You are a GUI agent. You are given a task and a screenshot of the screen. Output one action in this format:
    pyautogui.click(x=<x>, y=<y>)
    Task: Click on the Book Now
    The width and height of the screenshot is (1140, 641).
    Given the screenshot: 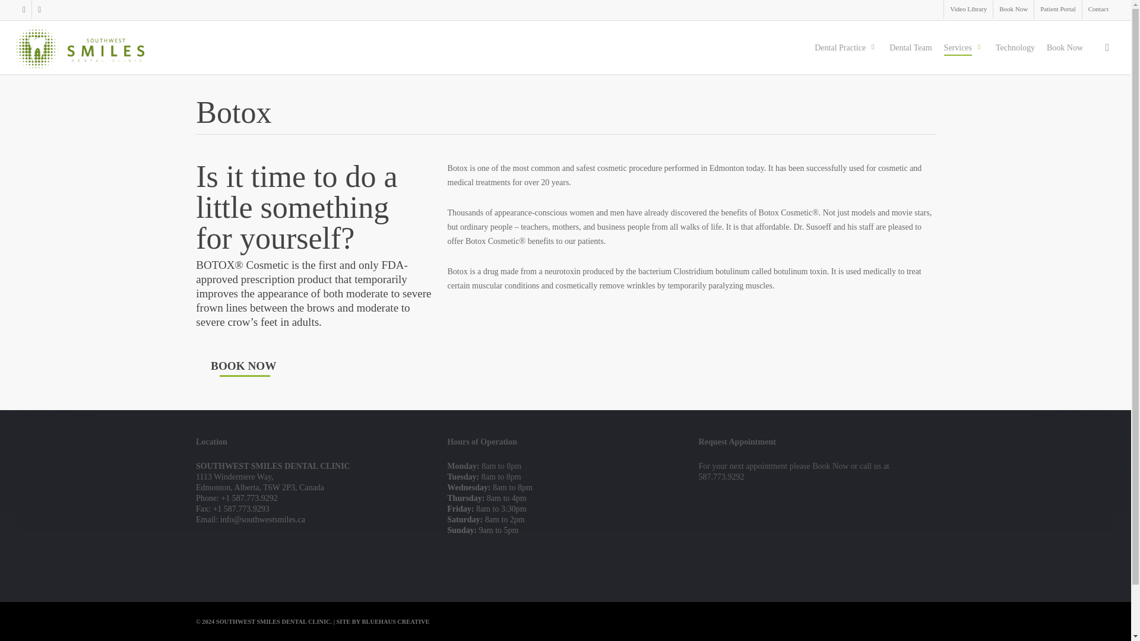 What is the action you would take?
    pyautogui.click(x=1065, y=47)
    